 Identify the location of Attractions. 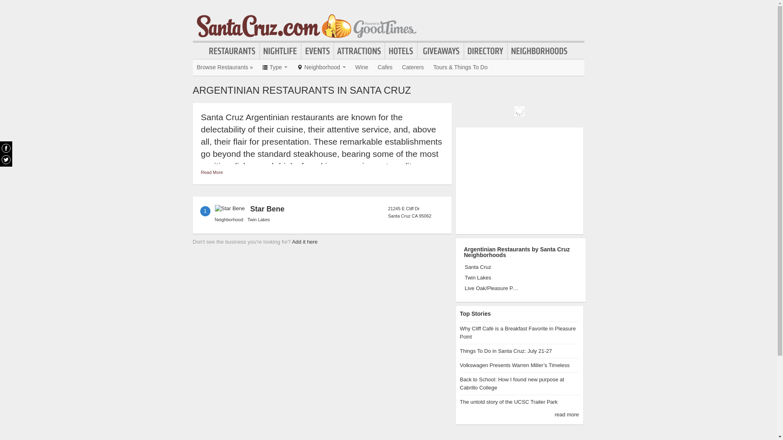
(359, 51).